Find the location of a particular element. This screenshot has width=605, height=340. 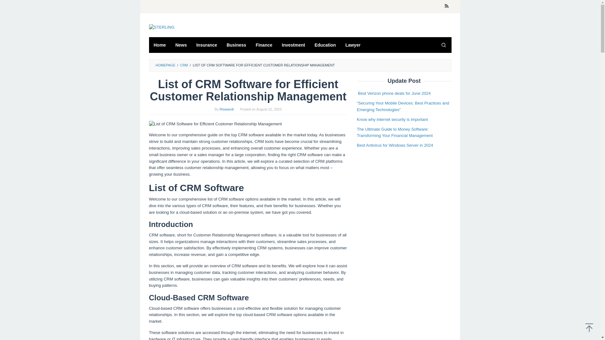

News is located at coordinates (181, 45).